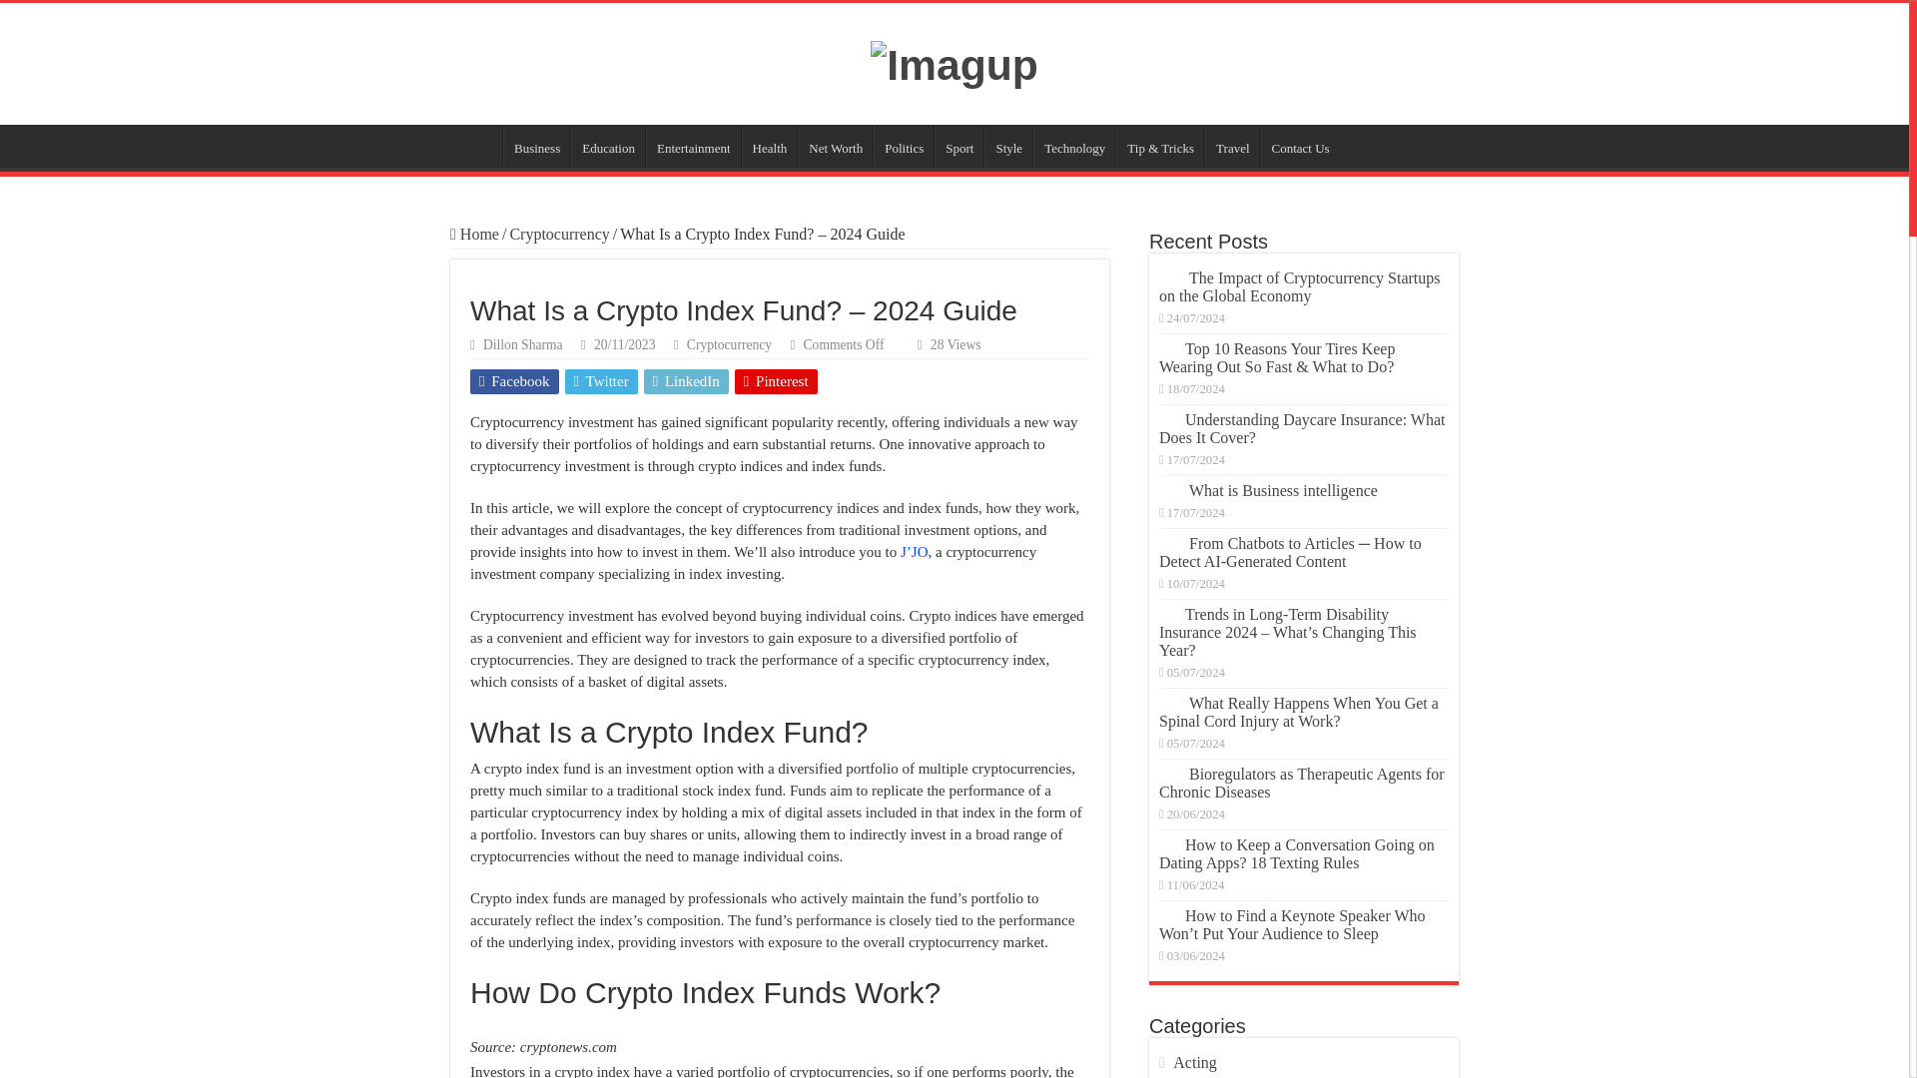 The height and width of the screenshot is (1078, 1917). What do you see at coordinates (955, 62) in the screenshot?
I see `Imagup` at bounding box center [955, 62].